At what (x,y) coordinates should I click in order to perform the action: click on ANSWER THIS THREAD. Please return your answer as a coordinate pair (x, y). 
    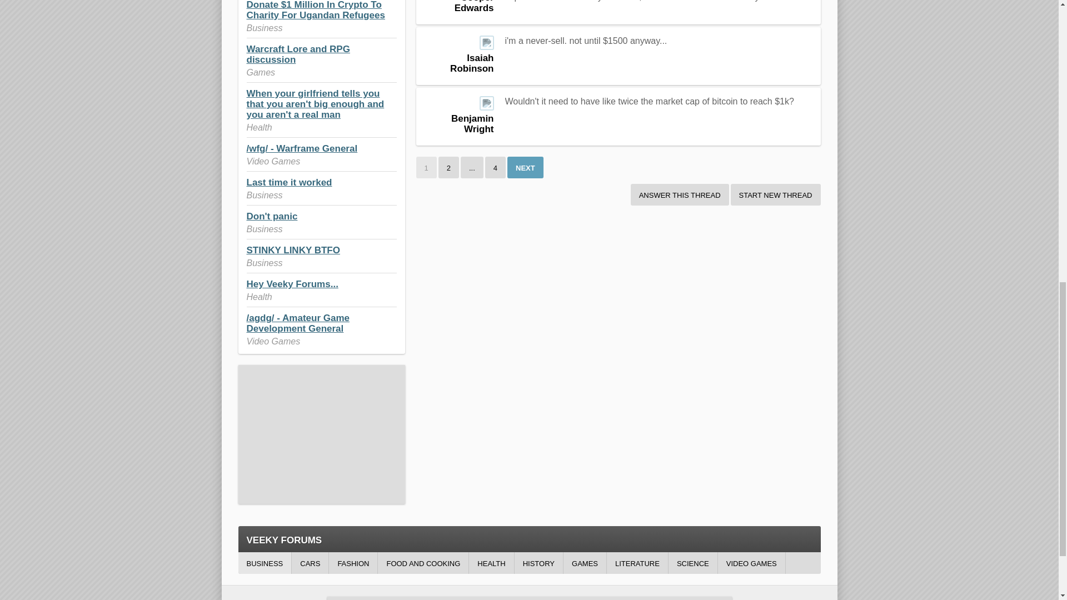
    Looking at the image, I should click on (679, 194).